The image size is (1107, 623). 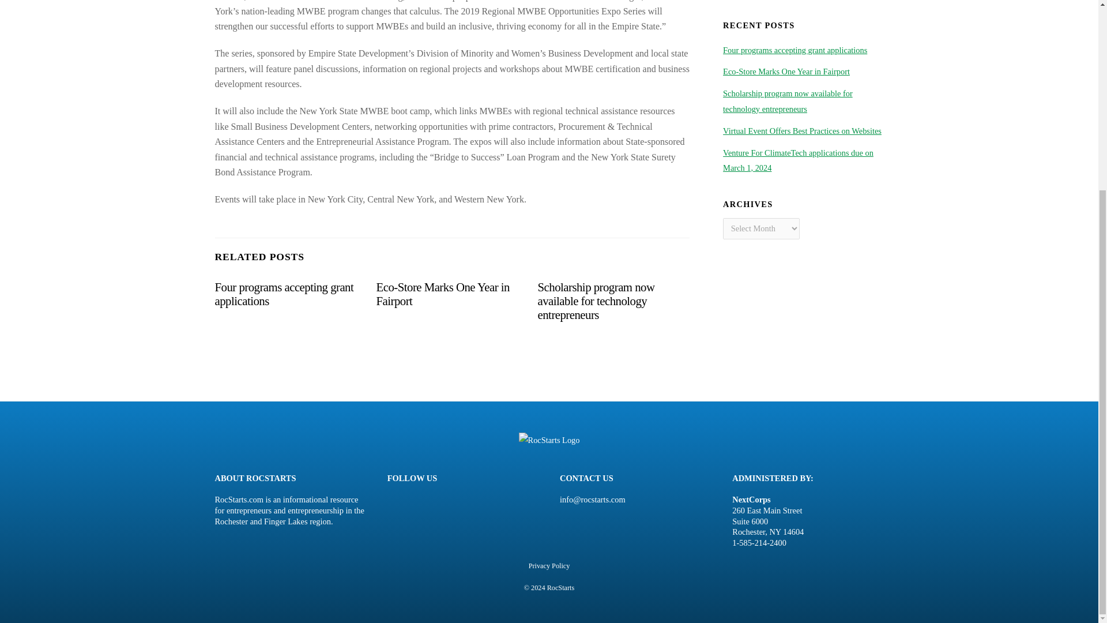 I want to click on Four programs accepting grant applications, so click(x=284, y=294).